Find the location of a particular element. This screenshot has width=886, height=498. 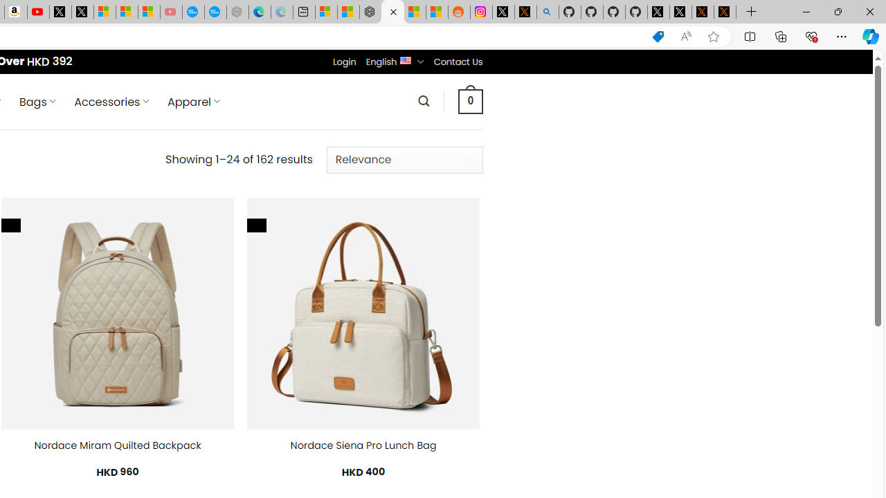

Restore is located at coordinates (838, 11).